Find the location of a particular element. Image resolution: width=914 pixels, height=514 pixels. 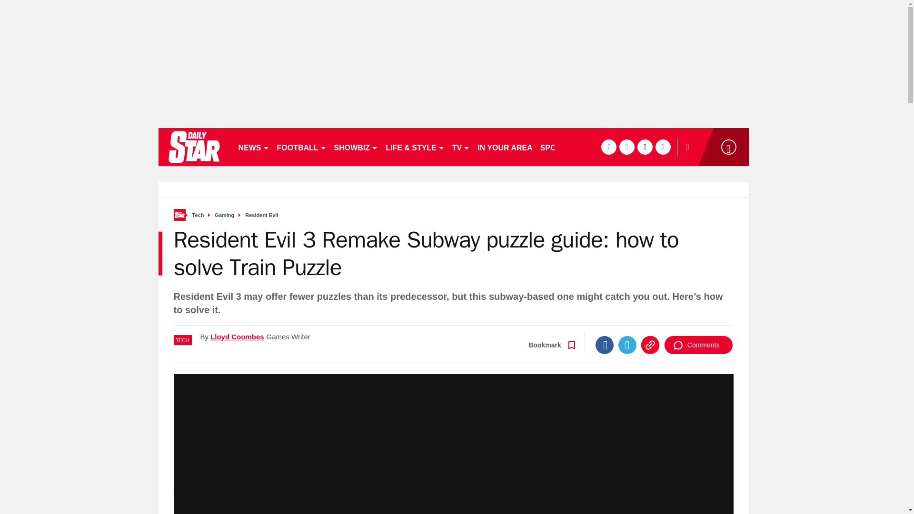

SHOWBIZ is located at coordinates (356, 147).